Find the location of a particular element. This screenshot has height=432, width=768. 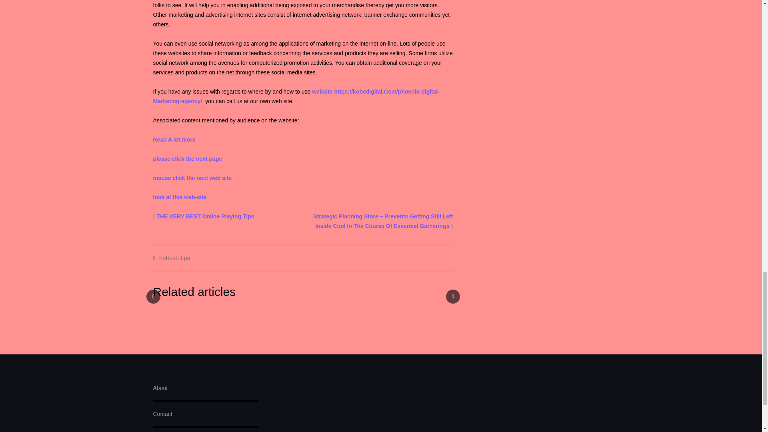

mouse click the next web site is located at coordinates (192, 178).